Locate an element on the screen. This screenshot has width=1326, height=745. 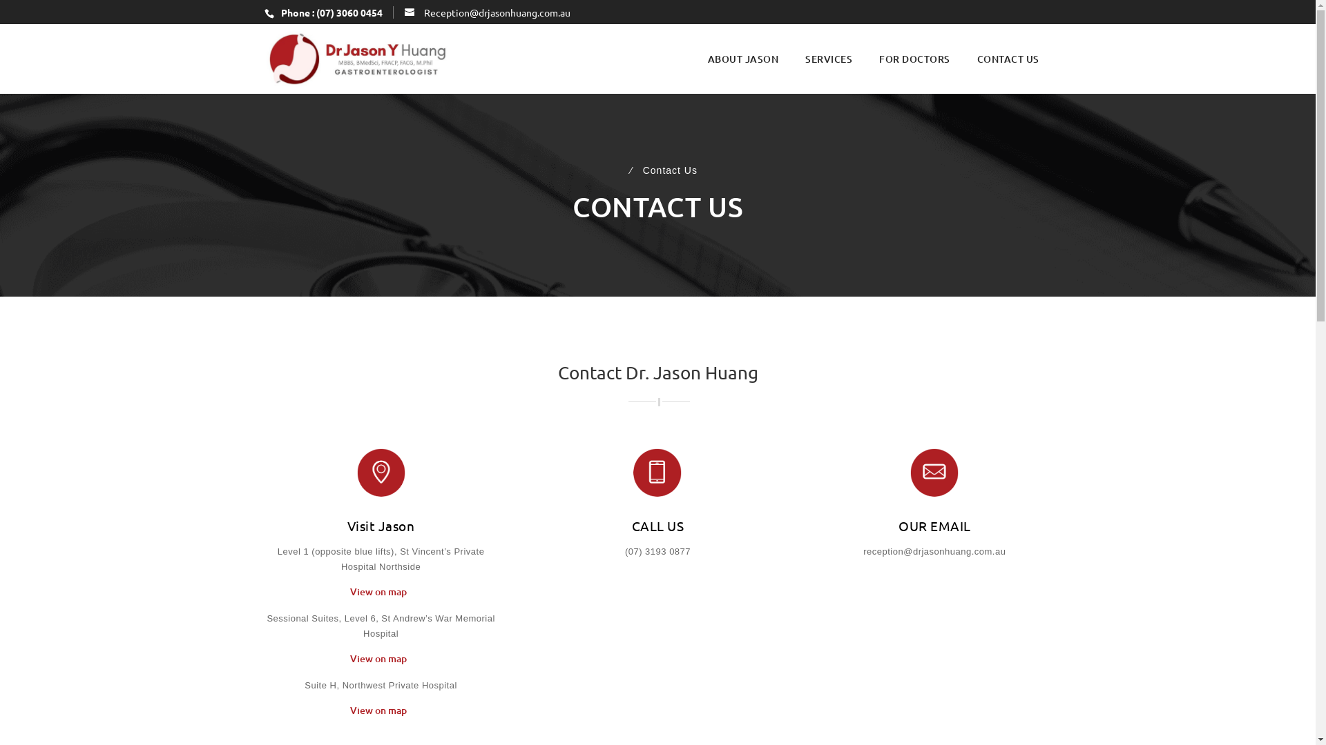
SERVICES is located at coordinates (829, 59).